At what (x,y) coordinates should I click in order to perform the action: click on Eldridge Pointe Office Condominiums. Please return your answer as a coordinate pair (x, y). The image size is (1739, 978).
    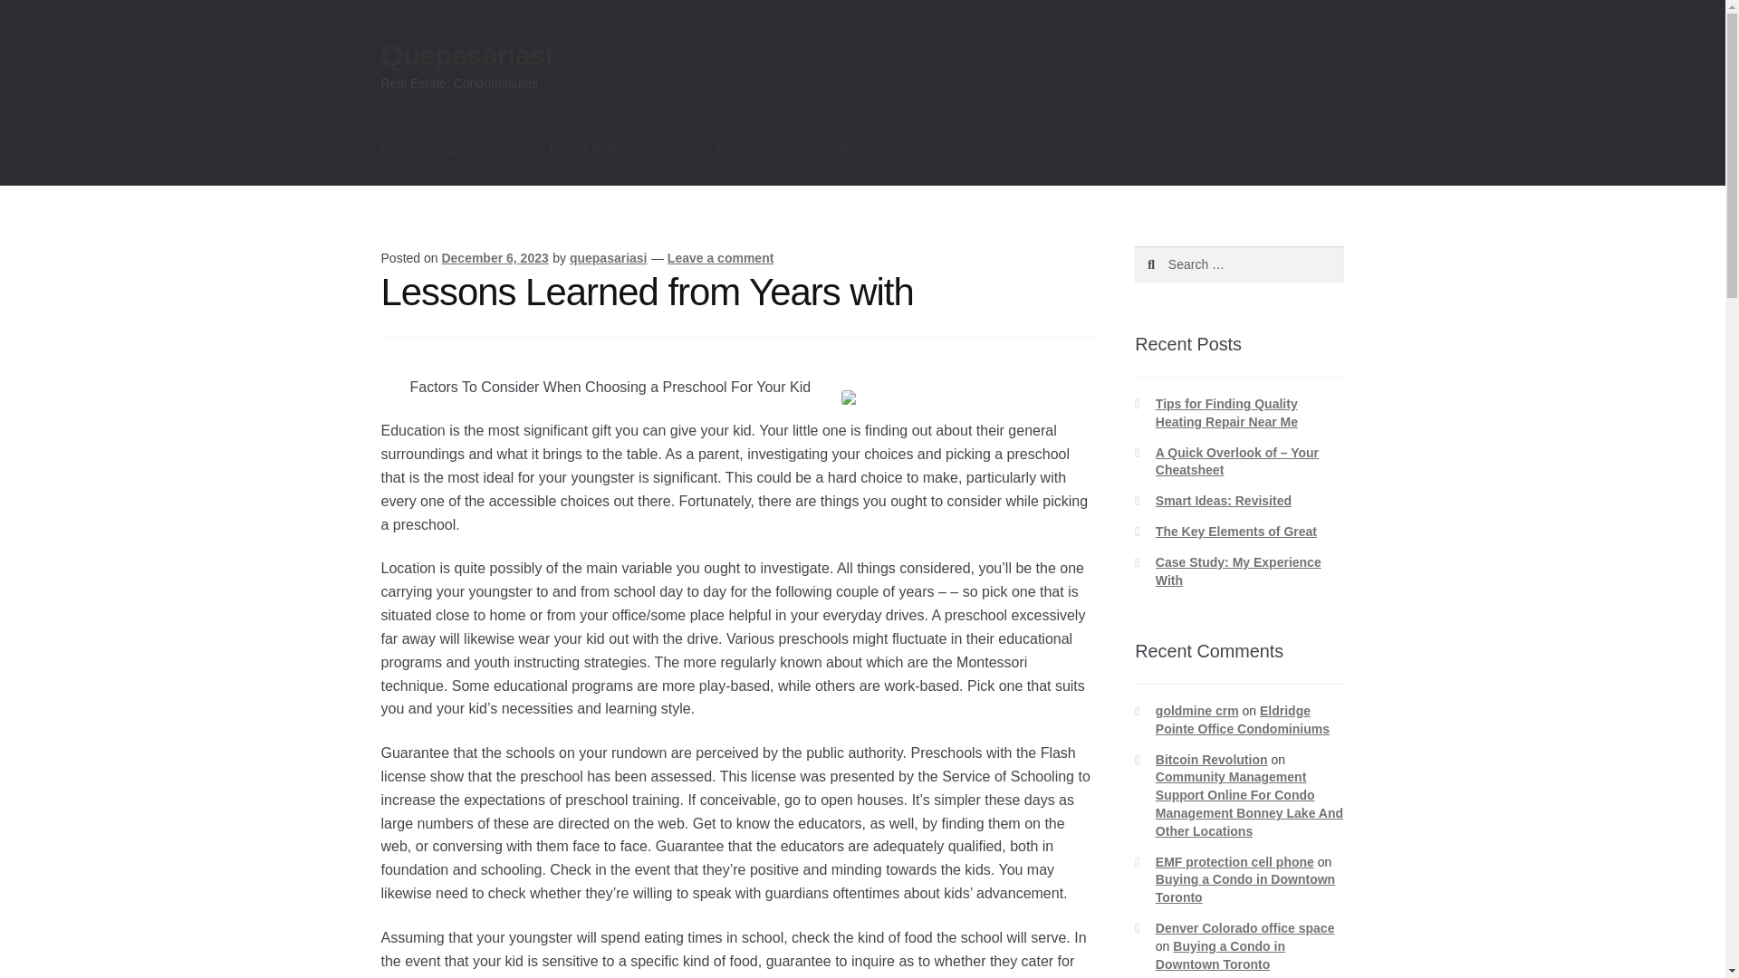
    Looking at the image, I should click on (1243, 719).